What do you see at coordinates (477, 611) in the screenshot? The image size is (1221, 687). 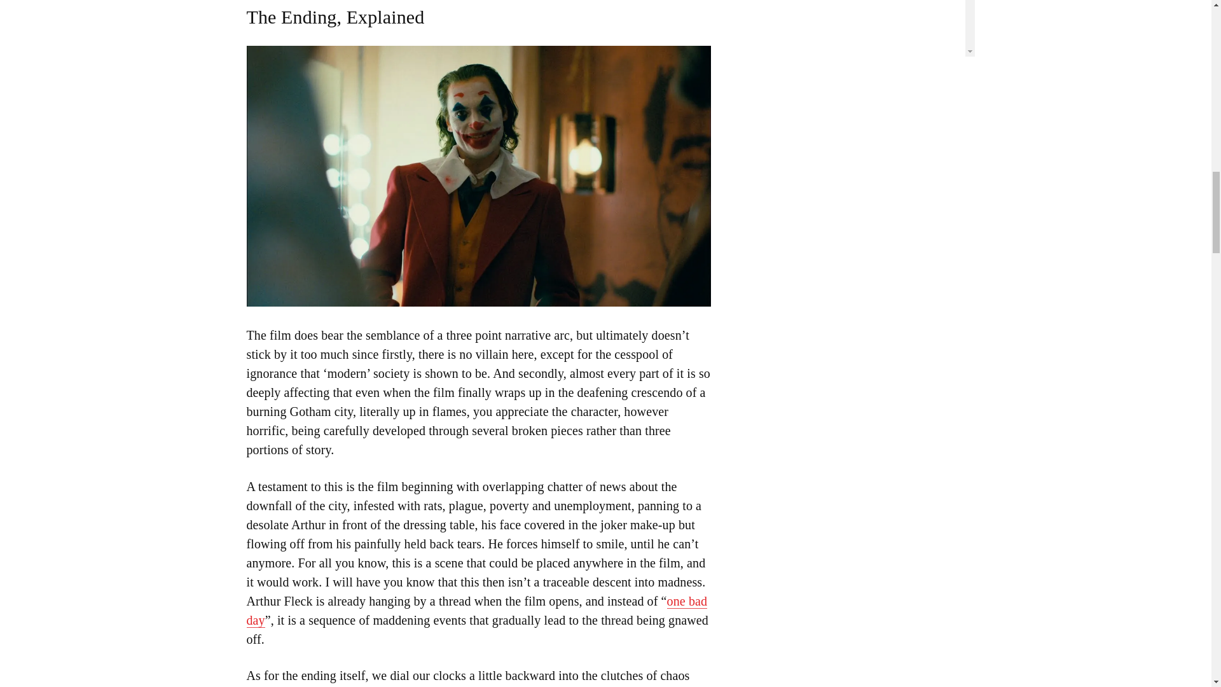 I see `one bad day` at bounding box center [477, 611].